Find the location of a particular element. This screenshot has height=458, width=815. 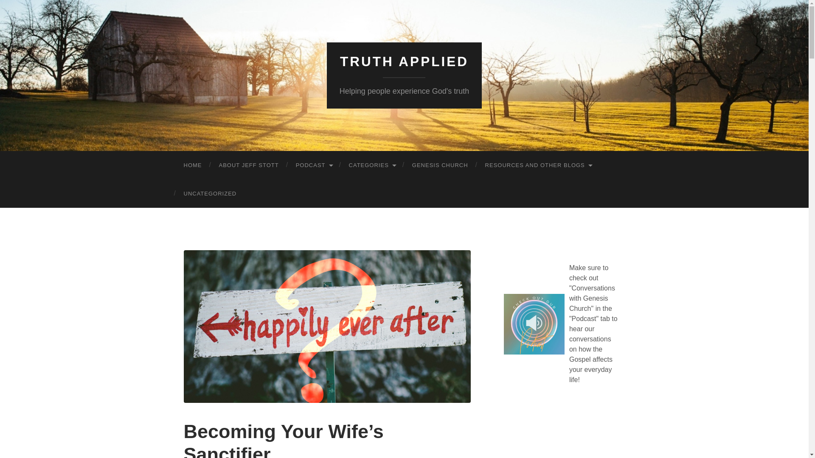

PODCAST is located at coordinates (314, 165).